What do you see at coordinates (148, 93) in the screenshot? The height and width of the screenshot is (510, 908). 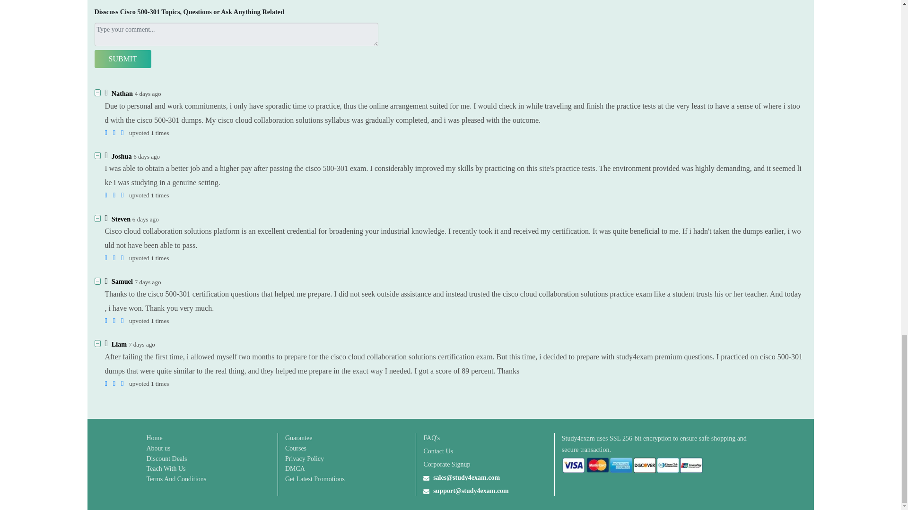 I see `Aug 30, 2024, 09:11 AM` at bounding box center [148, 93].